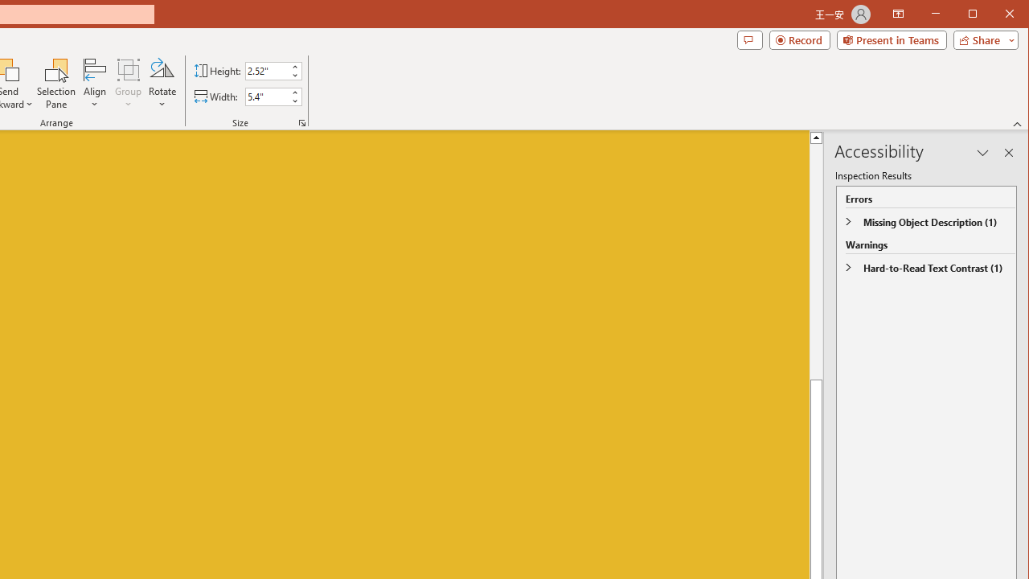 The width and height of the screenshot is (1029, 579). I want to click on Shape Width, so click(267, 96).